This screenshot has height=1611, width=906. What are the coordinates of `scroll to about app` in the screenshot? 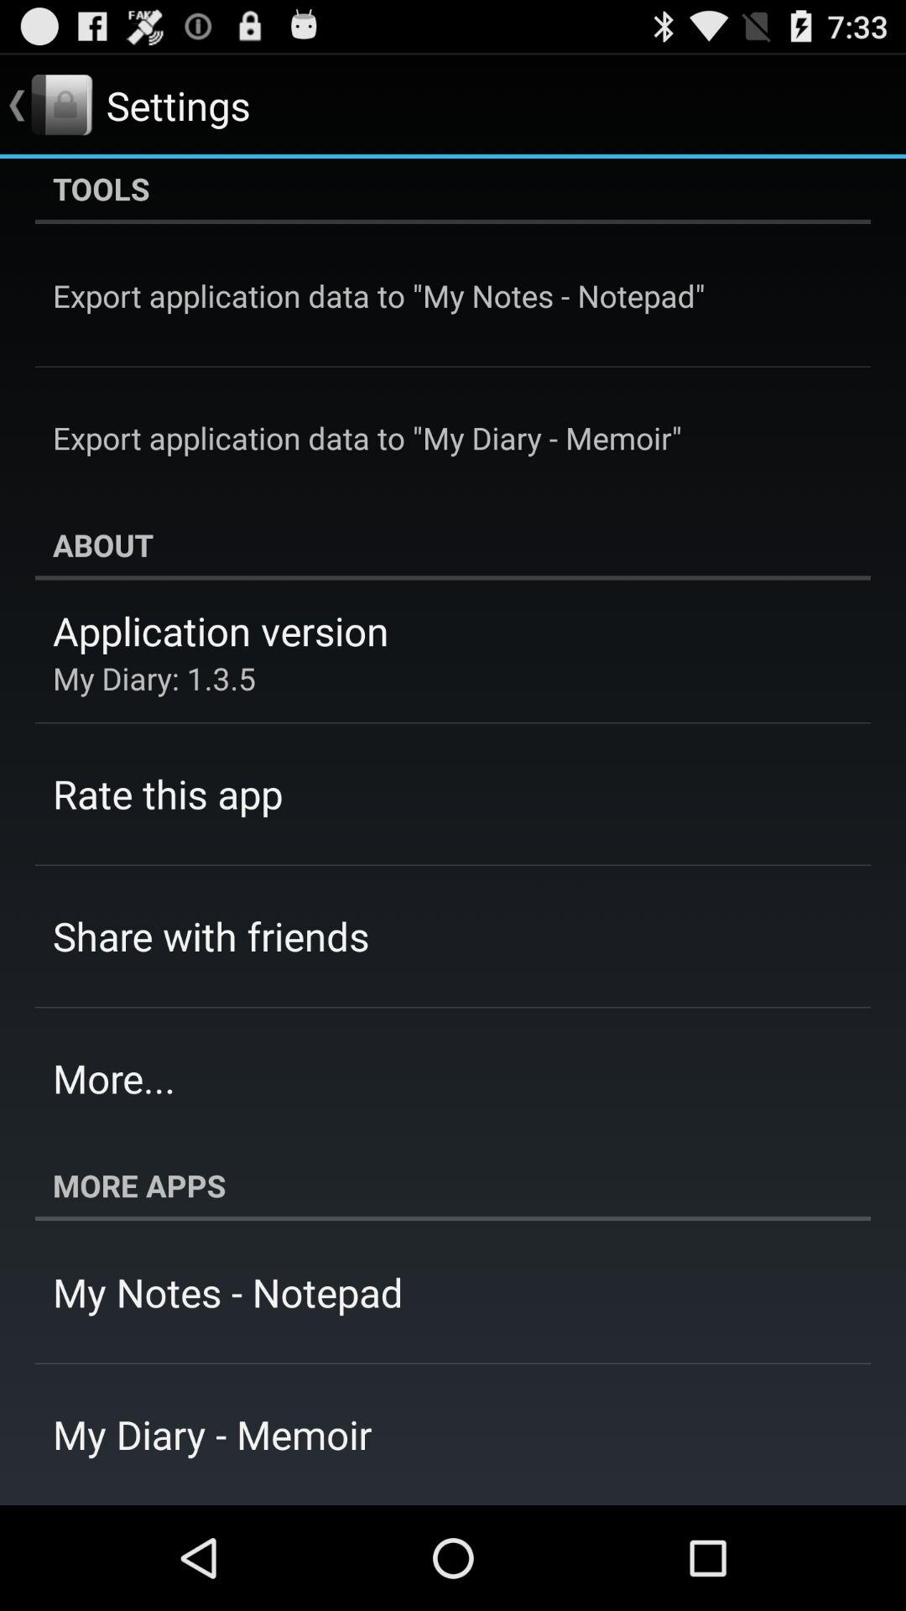 It's located at (453, 545).